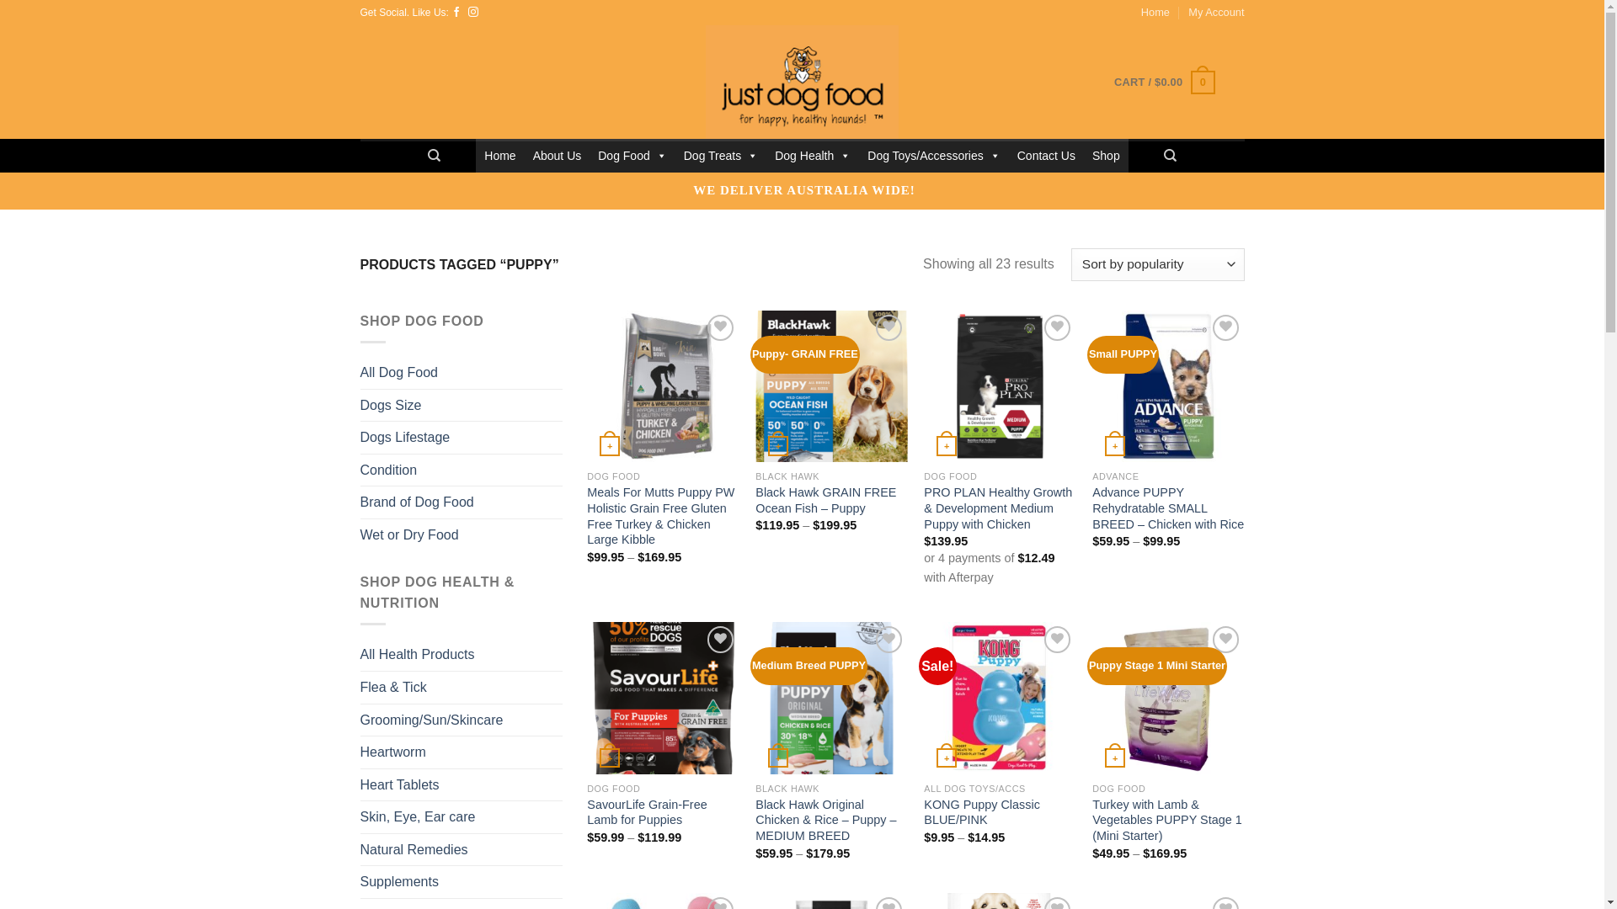 This screenshot has width=1617, height=909. What do you see at coordinates (432, 720) in the screenshot?
I see `Grooming/Sun/Skincare` at bounding box center [432, 720].